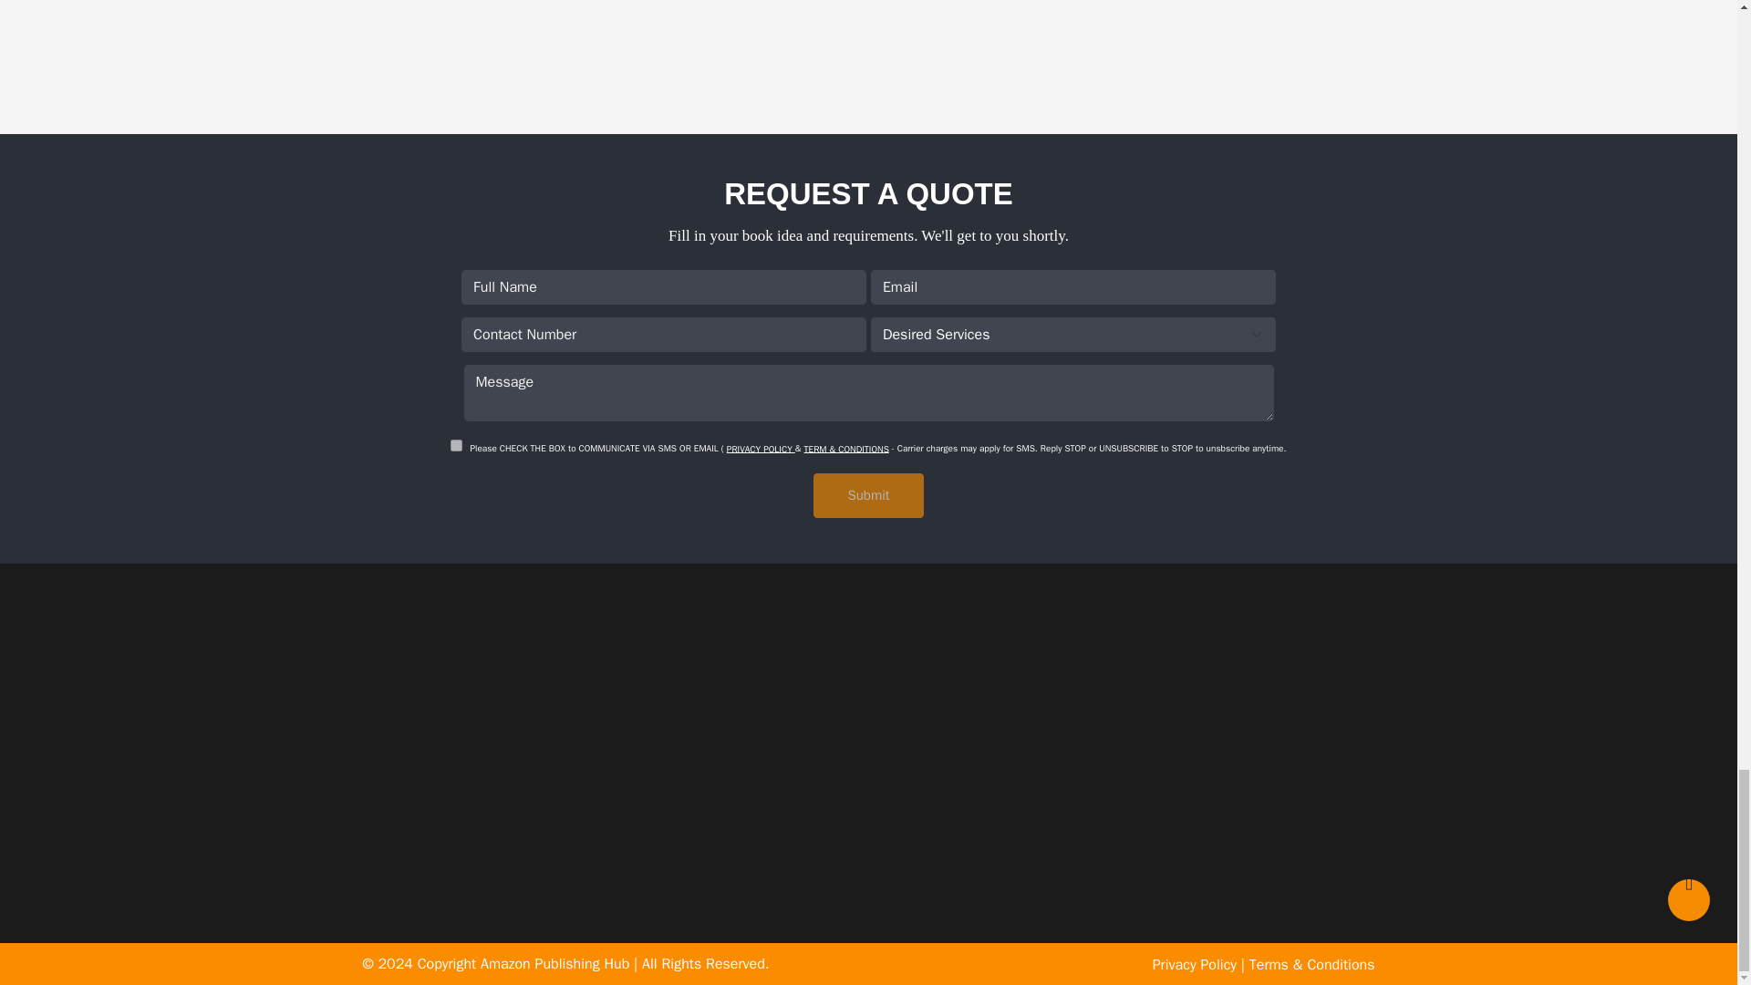  Describe the element at coordinates (761, 447) in the screenshot. I see `PRIVACY POLICY` at that location.